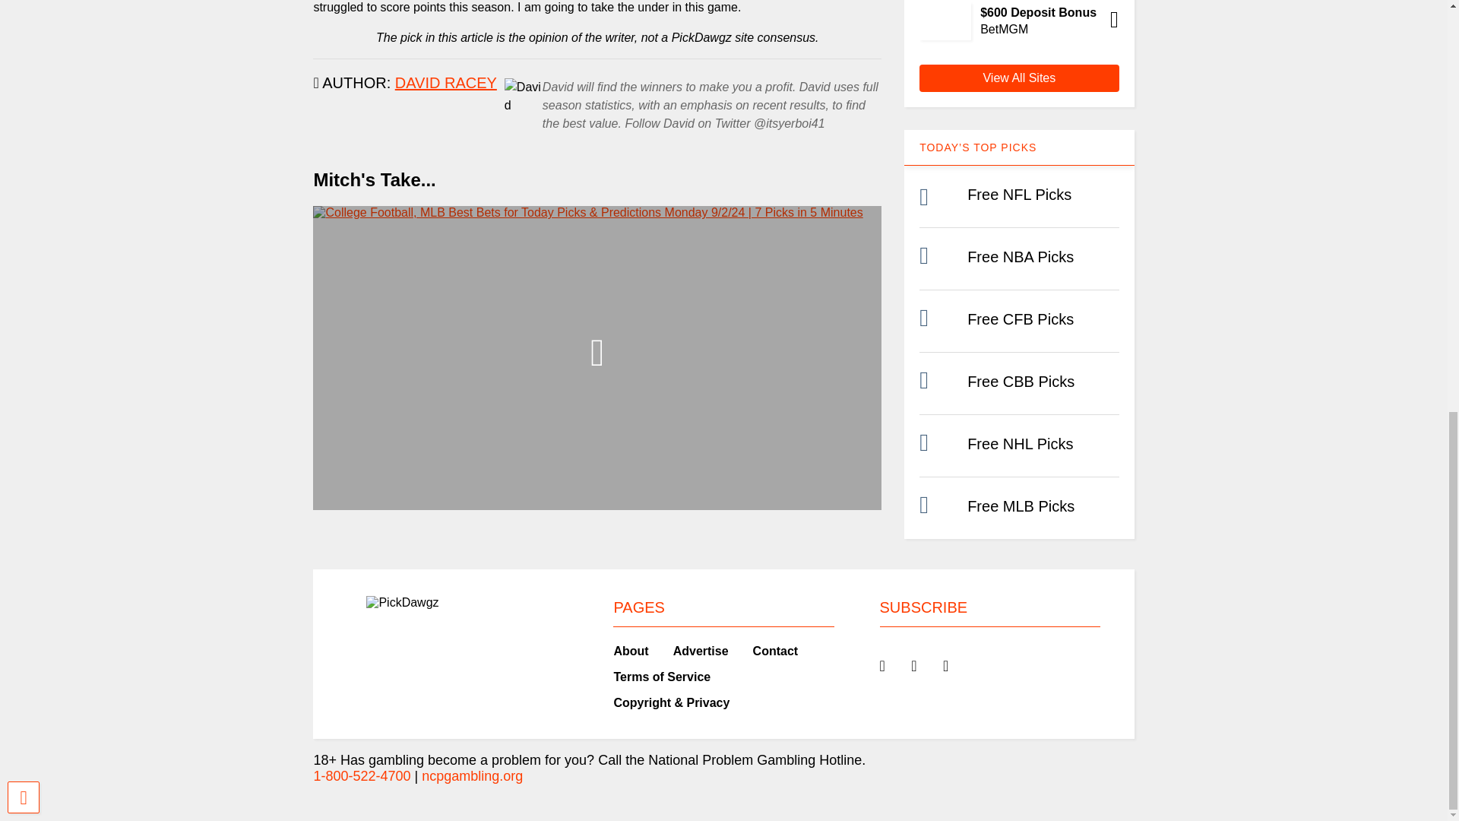  What do you see at coordinates (1018, 195) in the screenshot?
I see `Free NFL Picks` at bounding box center [1018, 195].